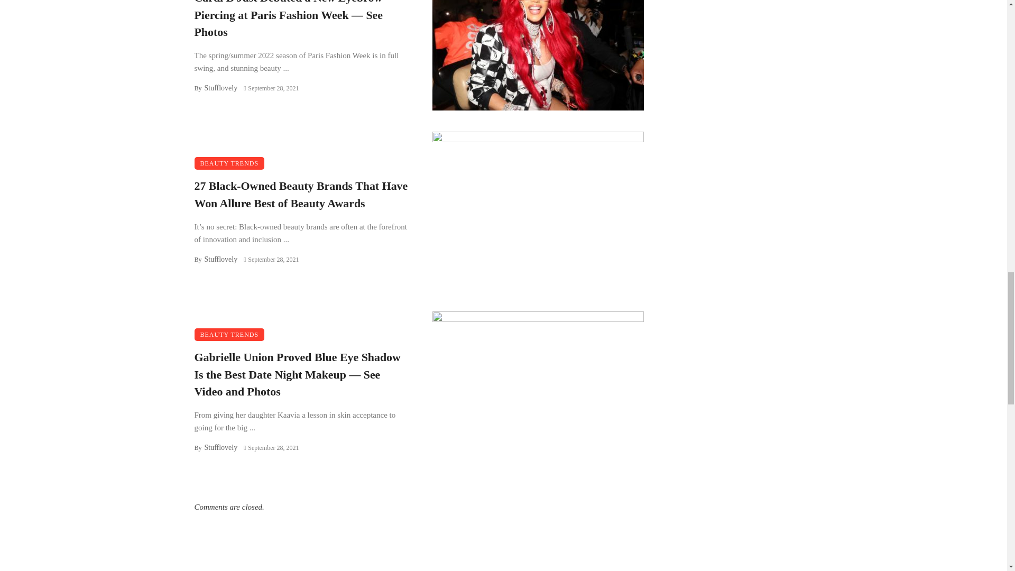  Describe the element at coordinates (271, 448) in the screenshot. I see `September 28, 2021 at 7:42 pm` at that location.